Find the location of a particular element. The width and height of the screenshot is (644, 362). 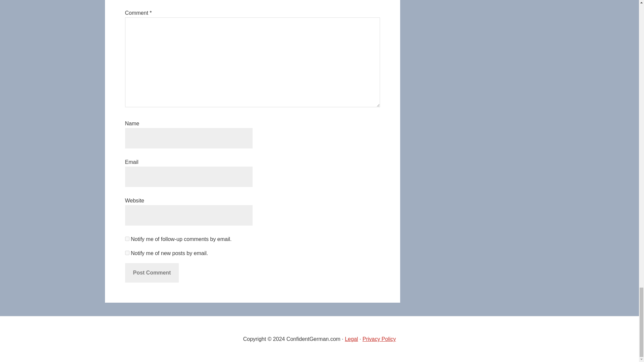

Post Comment is located at coordinates (152, 273).